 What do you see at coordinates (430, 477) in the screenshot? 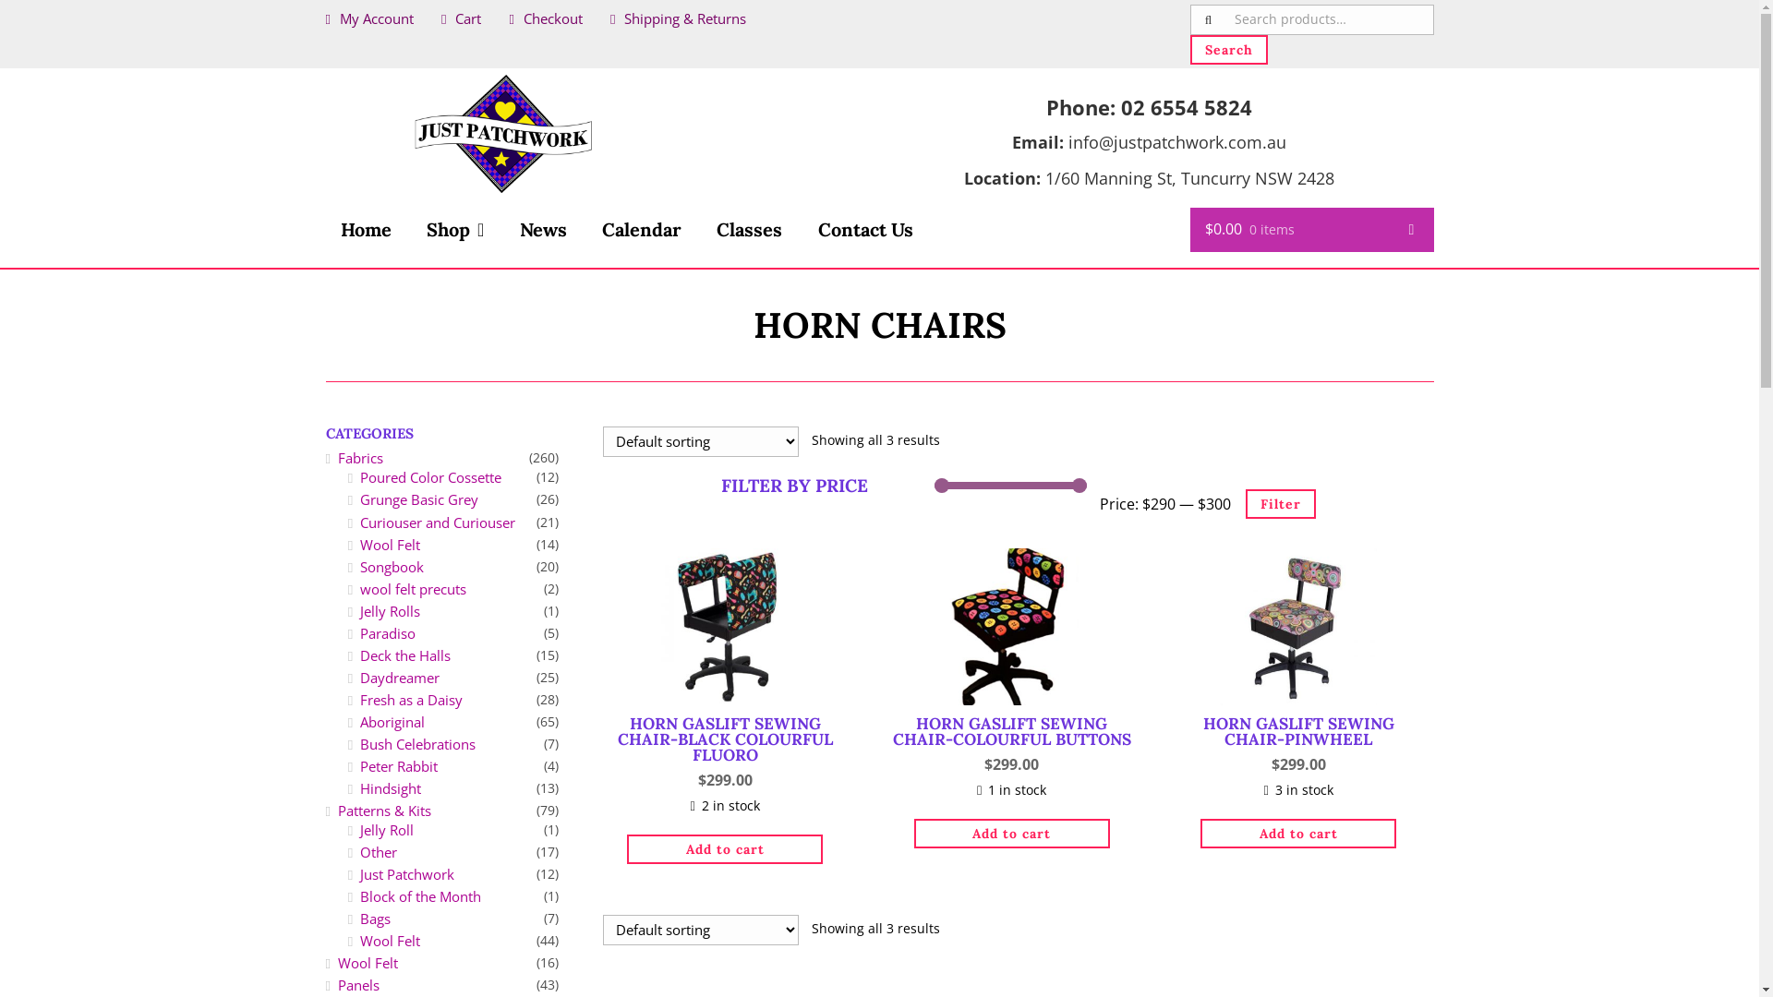
I see `Poured Color Cossette` at bounding box center [430, 477].